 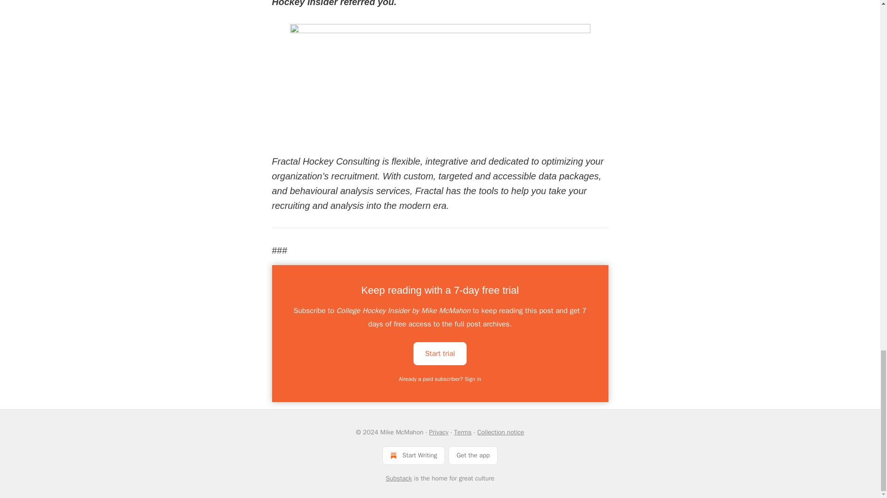 What do you see at coordinates (413, 455) in the screenshot?
I see `Start Writing` at bounding box center [413, 455].